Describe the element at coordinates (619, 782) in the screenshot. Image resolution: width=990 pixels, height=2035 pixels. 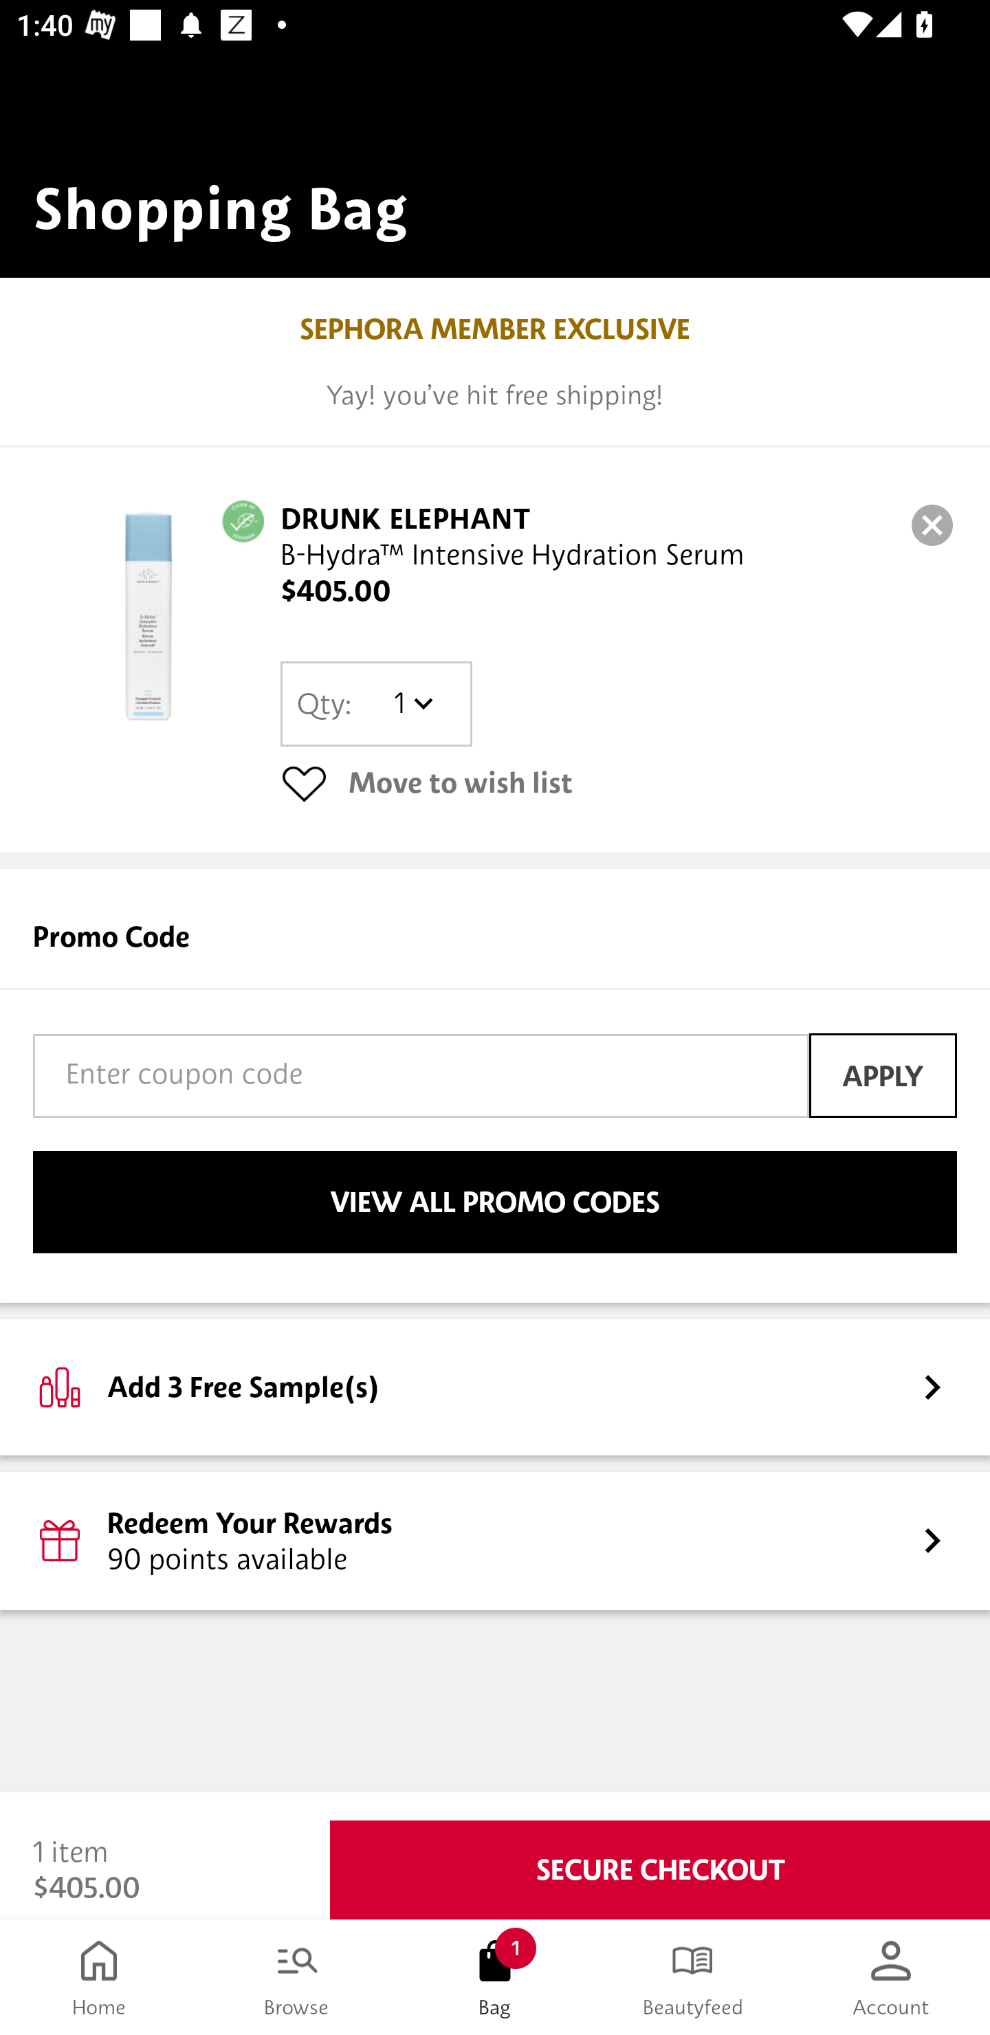
I see `Move to wish list` at that location.